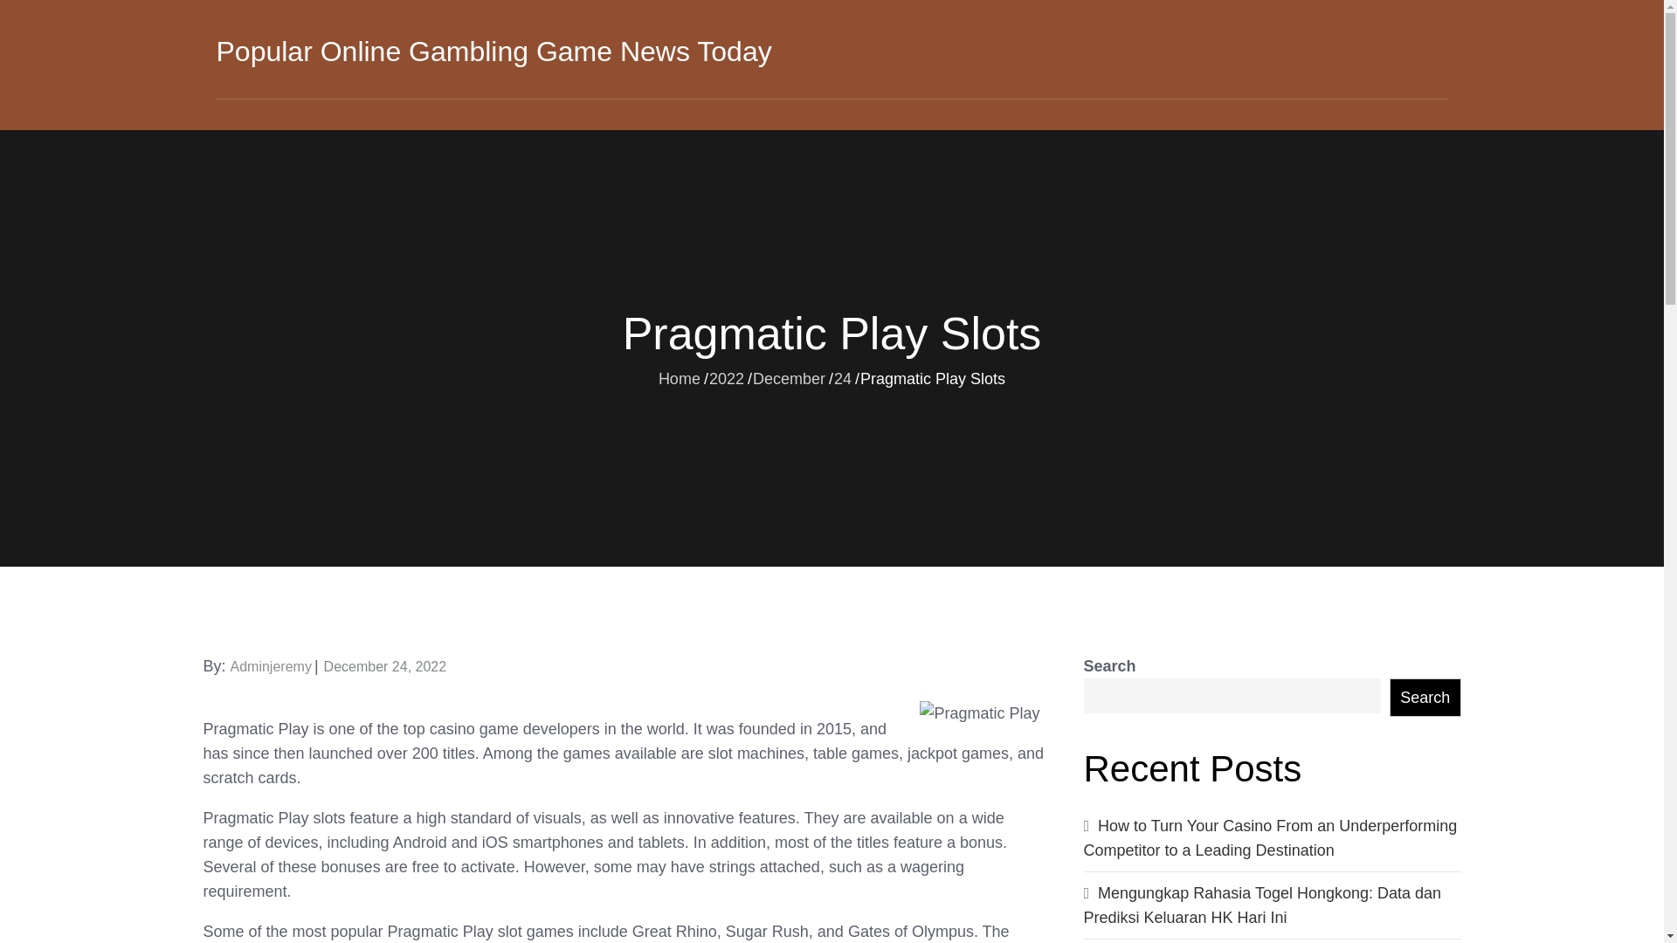  Describe the element at coordinates (680, 377) in the screenshot. I see `Home` at that location.